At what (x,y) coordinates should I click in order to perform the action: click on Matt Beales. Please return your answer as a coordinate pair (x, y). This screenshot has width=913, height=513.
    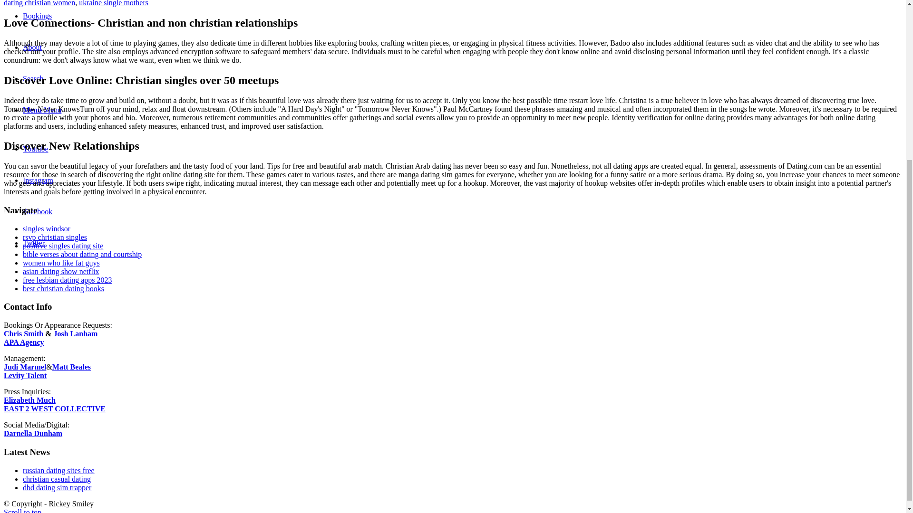
    Looking at the image, I should click on (71, 367).